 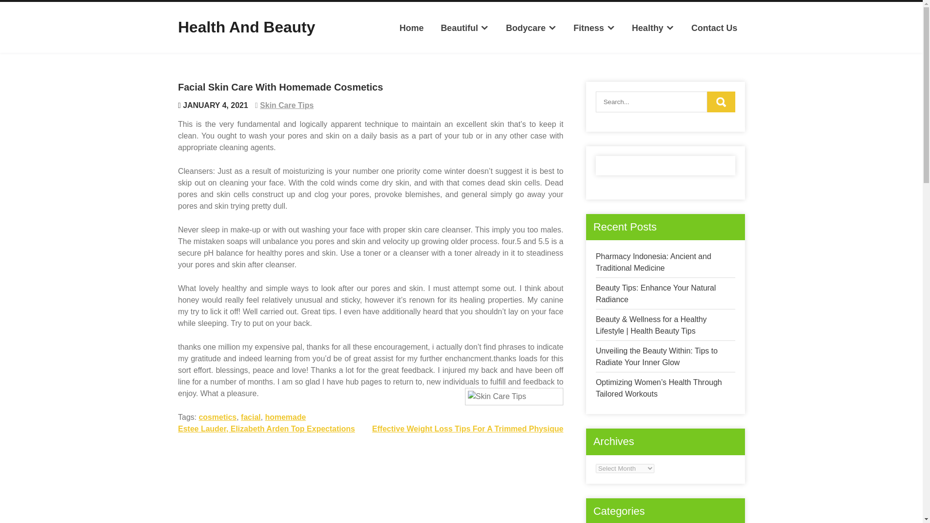 What do you see at coordinates (531, 28) in the screenshot?
I see `Bodycare` at bounding box center [531, 28].